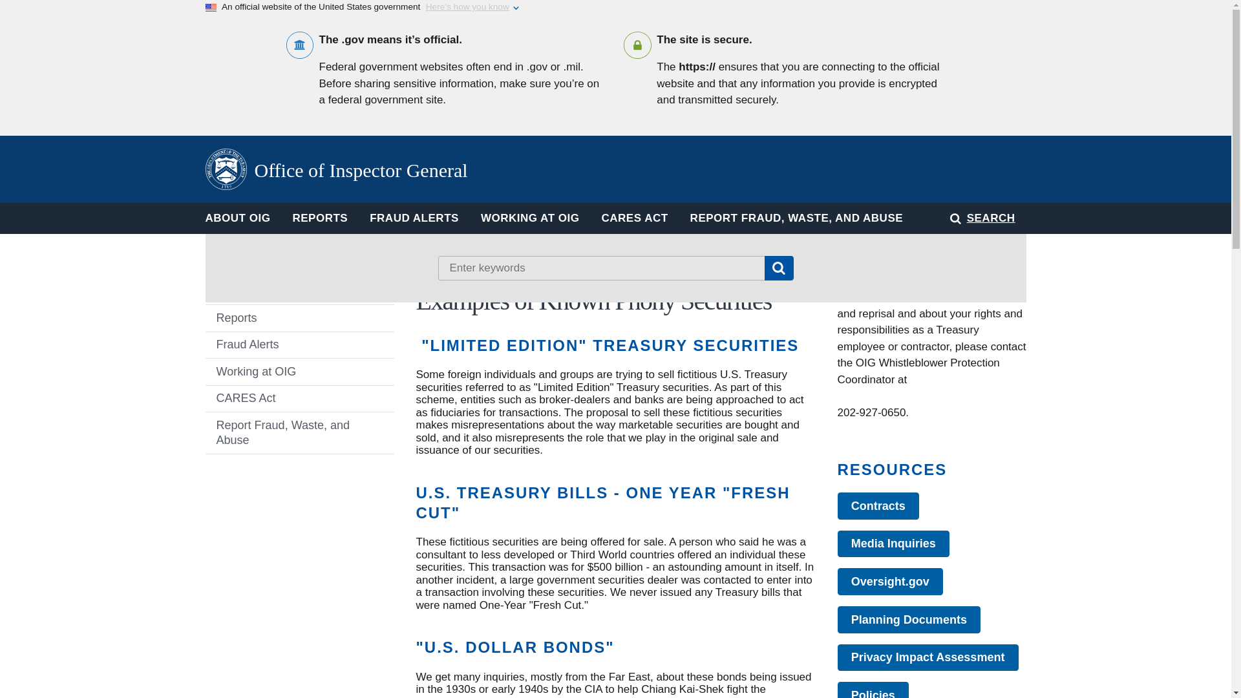 The width and height of the screenshot is (1241, 698). I want to click on Fraud Alerts, so click(300, 345).